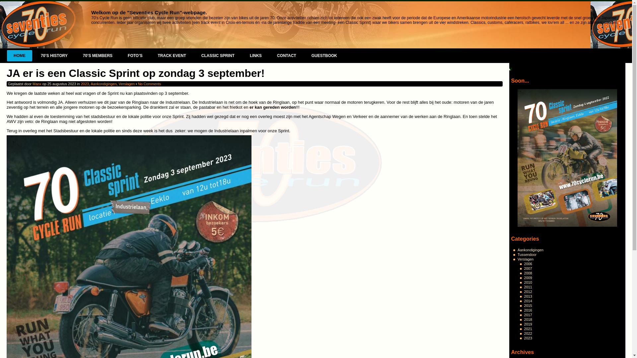 The image size is (637, 358). What do you see at coordinates (172, 56) in the screenshot?
I see `TRACK EVENT` at bounding box center [172, 56].